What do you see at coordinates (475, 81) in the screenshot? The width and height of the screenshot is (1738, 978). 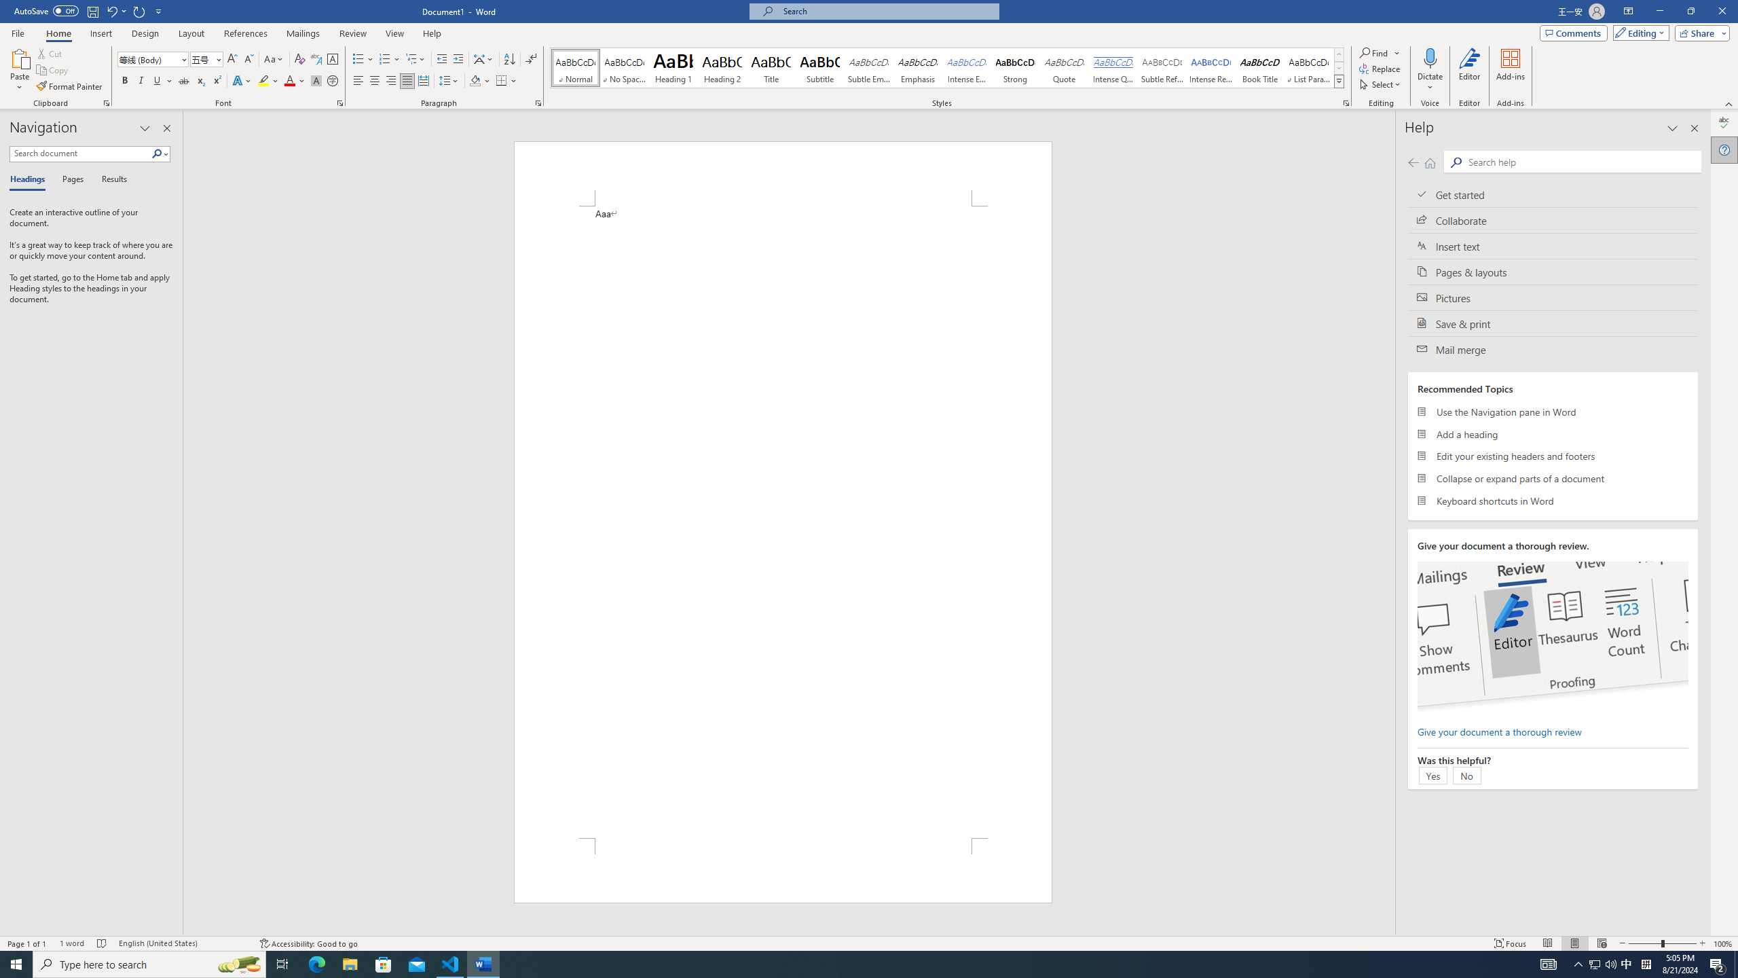 I see `Shading RGB(0, 0, 0)` at bounding box center [475, 81].